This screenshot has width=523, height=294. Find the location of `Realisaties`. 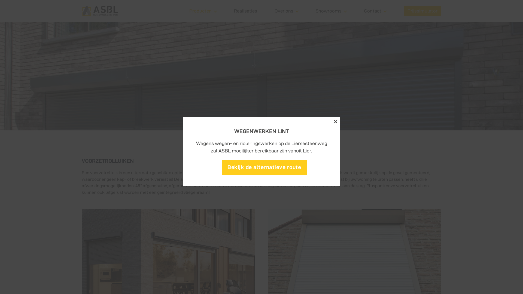

Realisaties is located at coordinates (246, 11).